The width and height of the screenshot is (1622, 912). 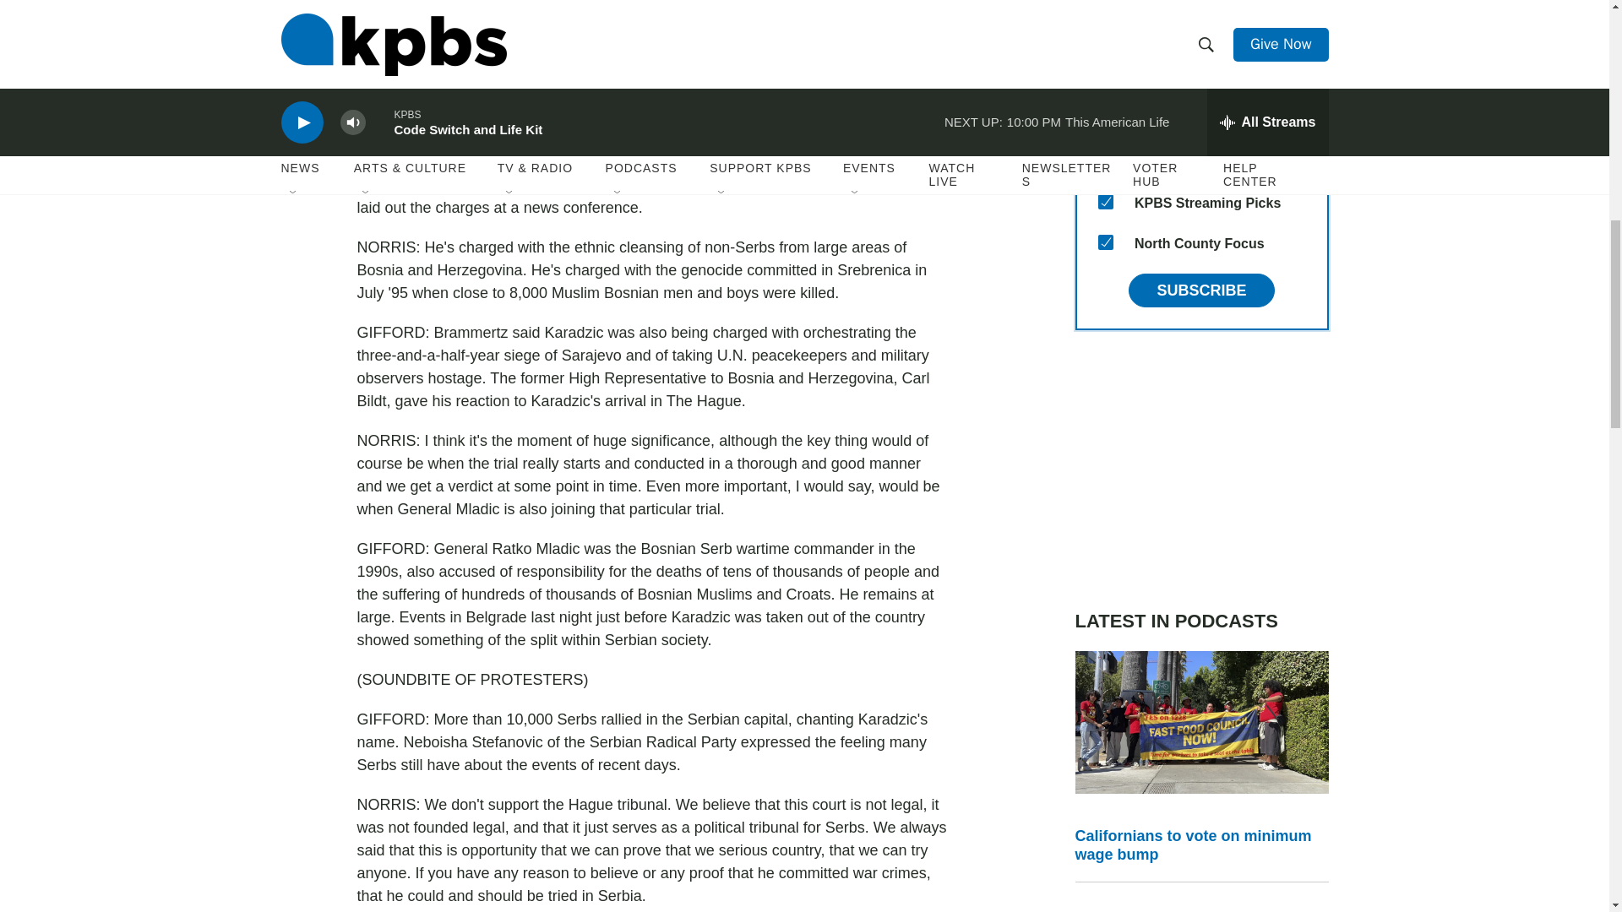 I want to click on 2, so click(x=1105, y=120).